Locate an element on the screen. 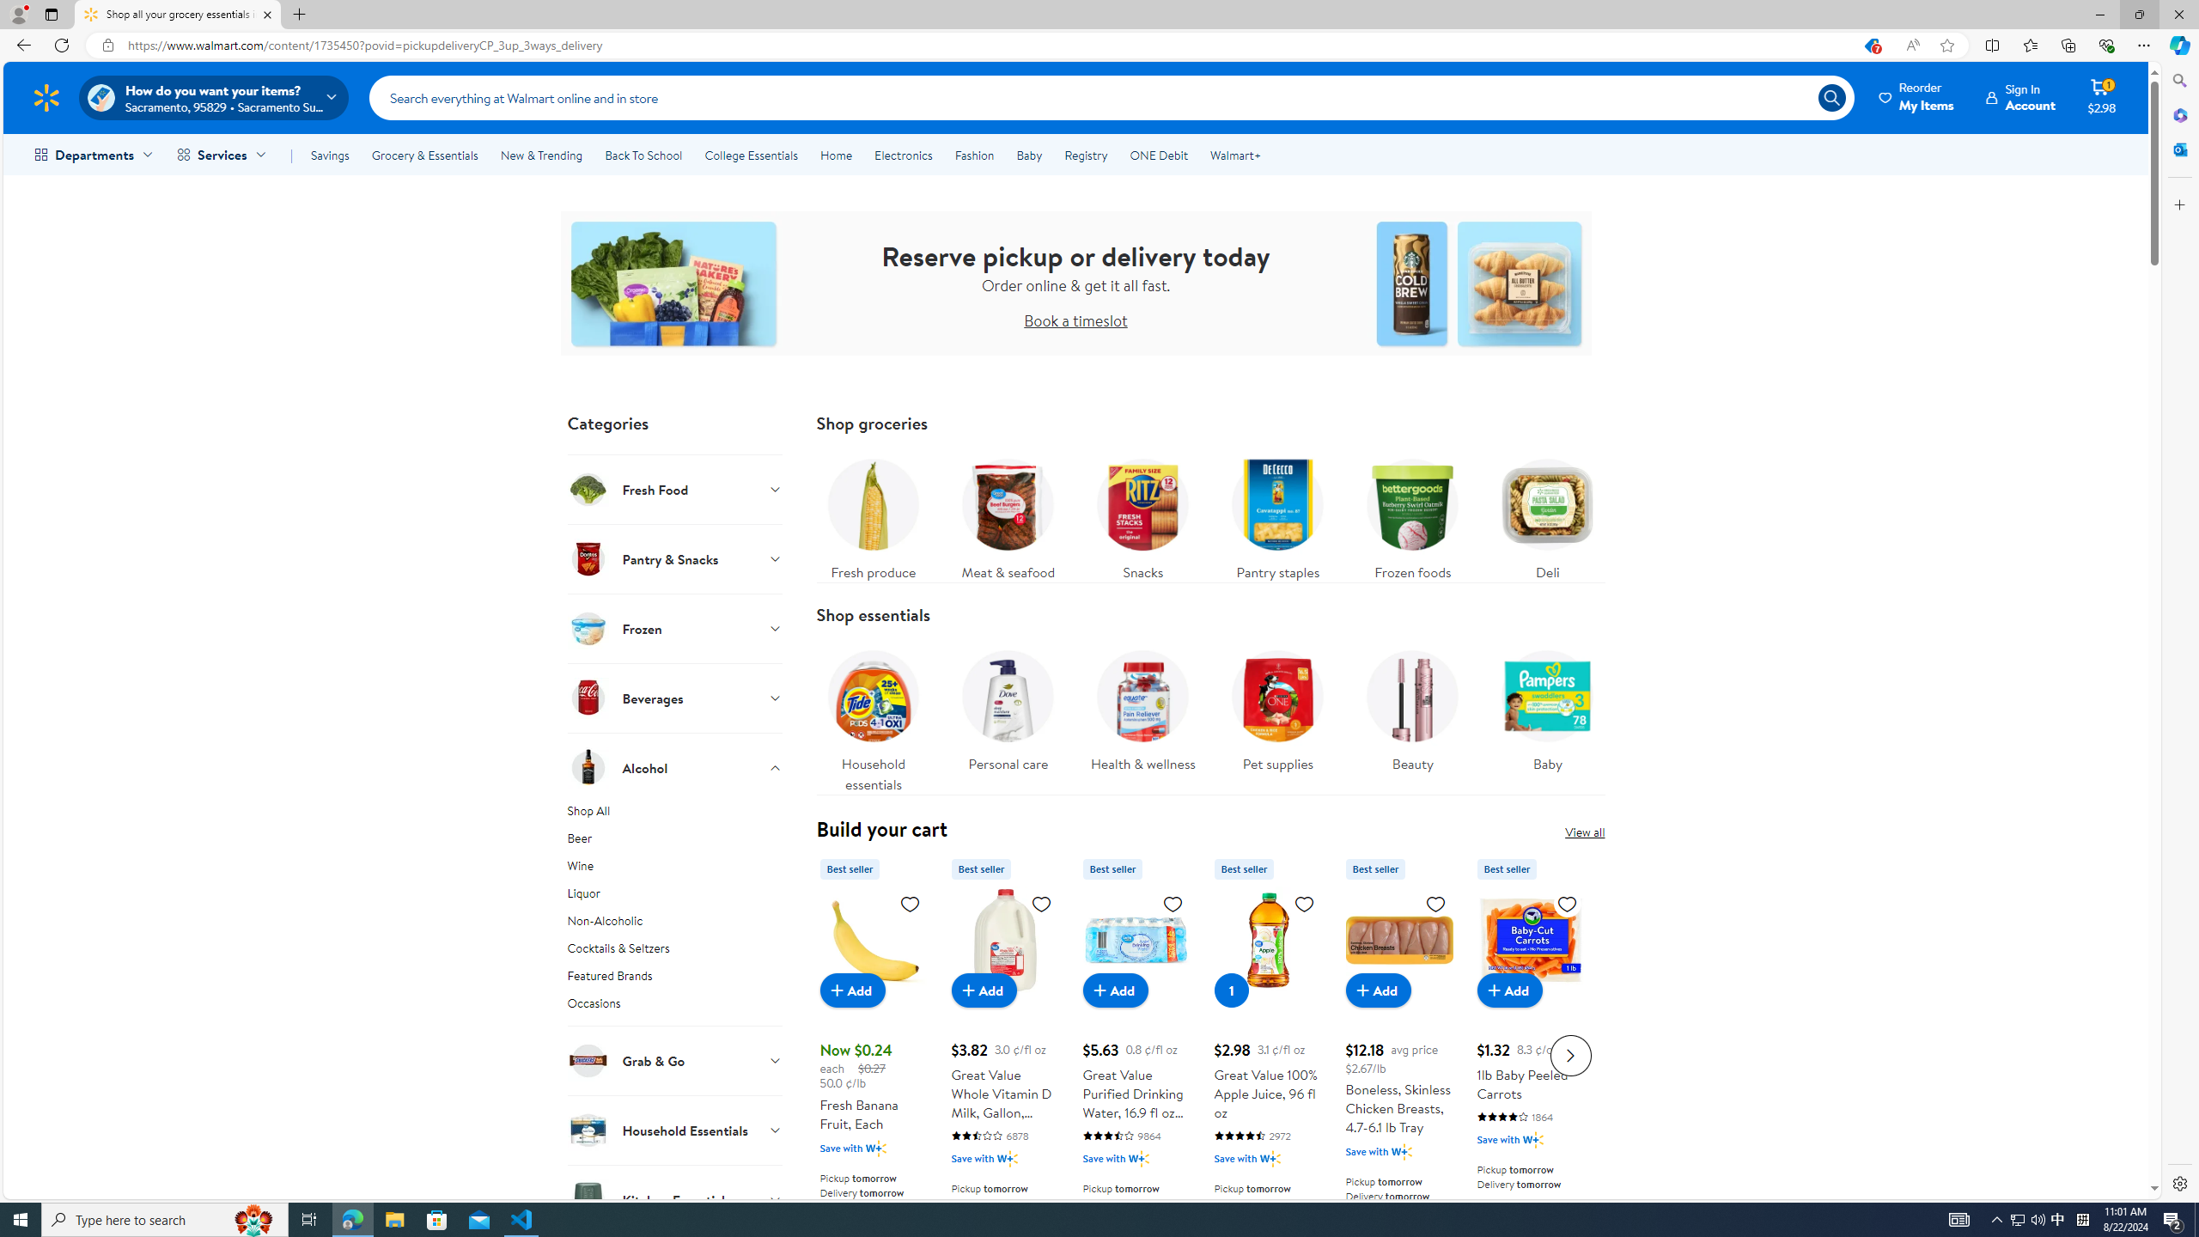 This screenshot has width=2199, height=1237. This site has coupons! Shopping in Microsoft Edge, 7 is located at coordinates (1871, 46).